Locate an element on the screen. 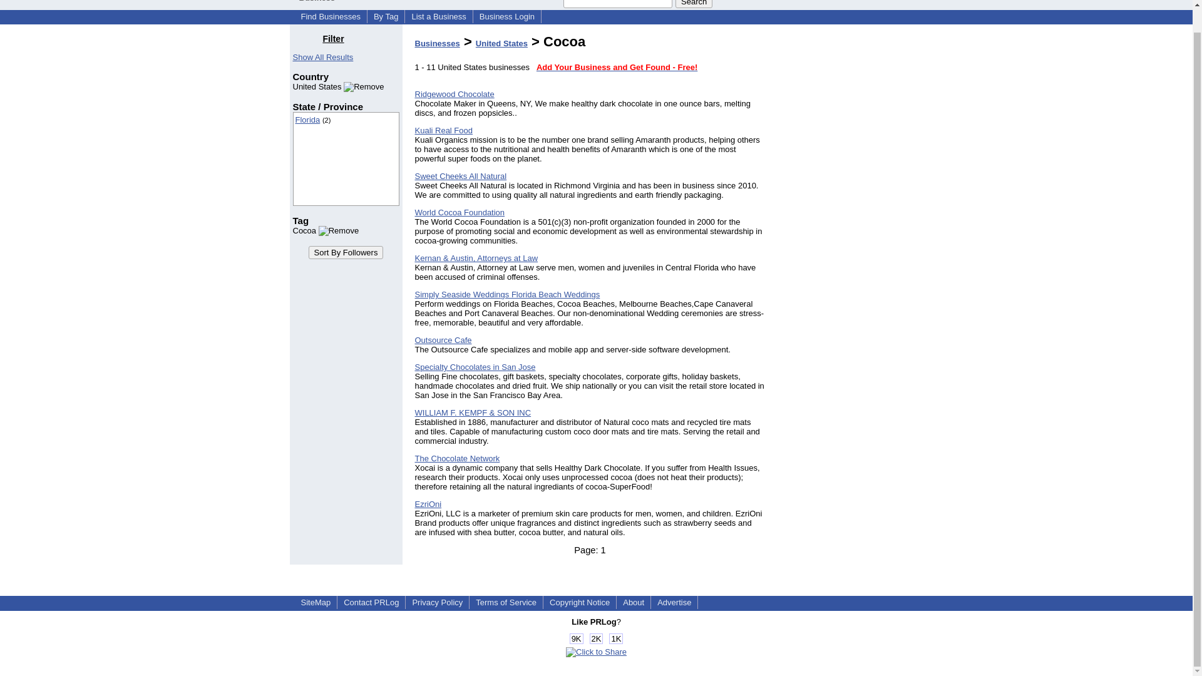  Share this page! is located at coordinates (596, 651).